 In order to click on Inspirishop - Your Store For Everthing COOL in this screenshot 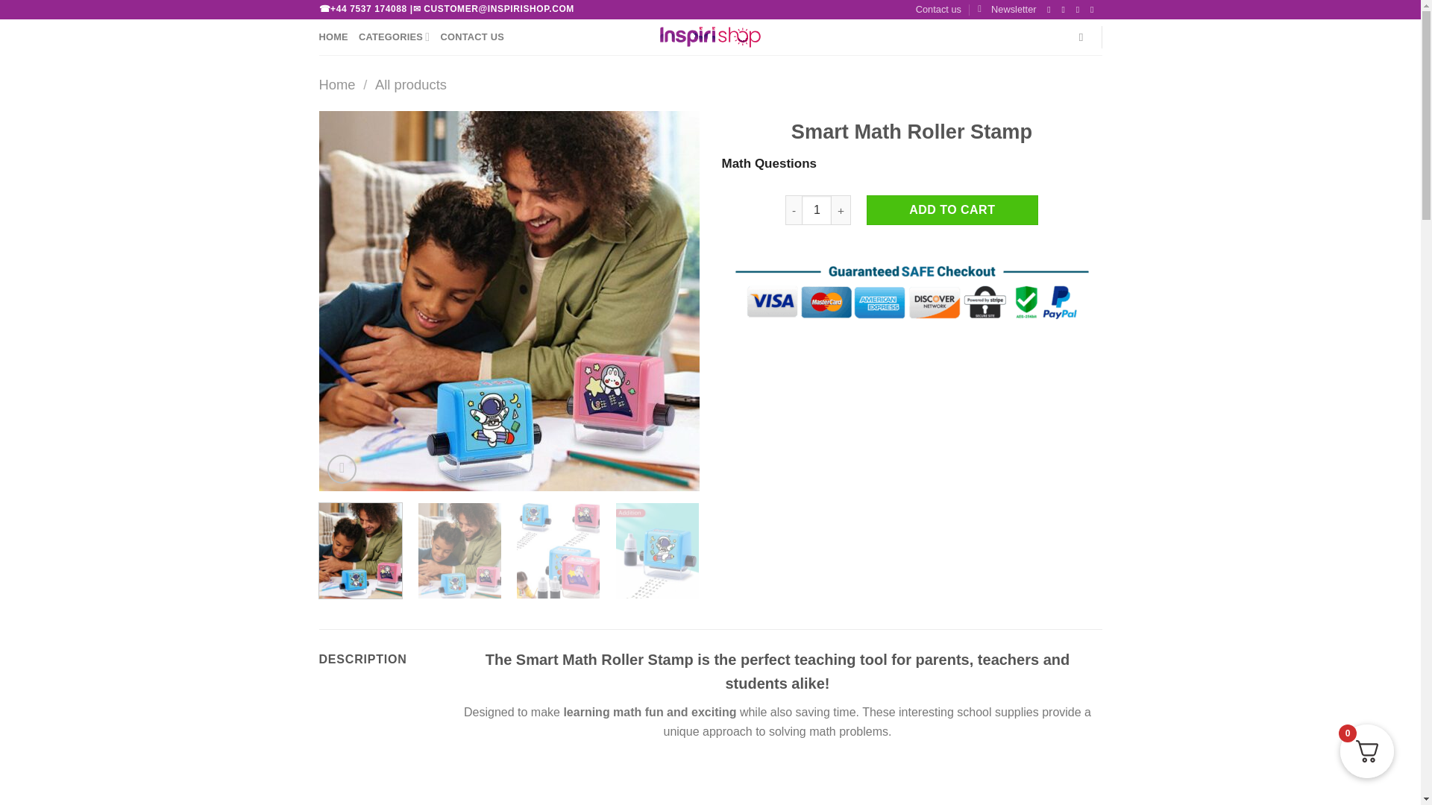, I will do `click(710, 37)`.